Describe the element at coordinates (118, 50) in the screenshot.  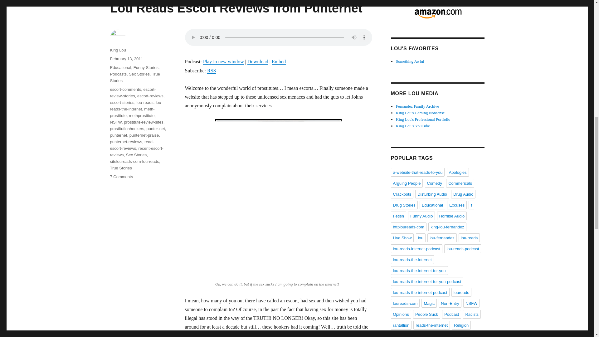
I see `King Lou` at that location.